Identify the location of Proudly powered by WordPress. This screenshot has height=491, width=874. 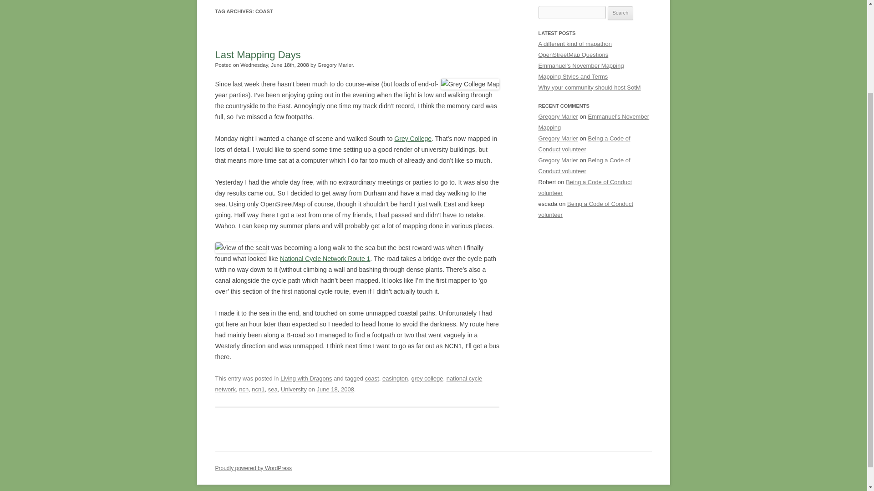
(253, 468).